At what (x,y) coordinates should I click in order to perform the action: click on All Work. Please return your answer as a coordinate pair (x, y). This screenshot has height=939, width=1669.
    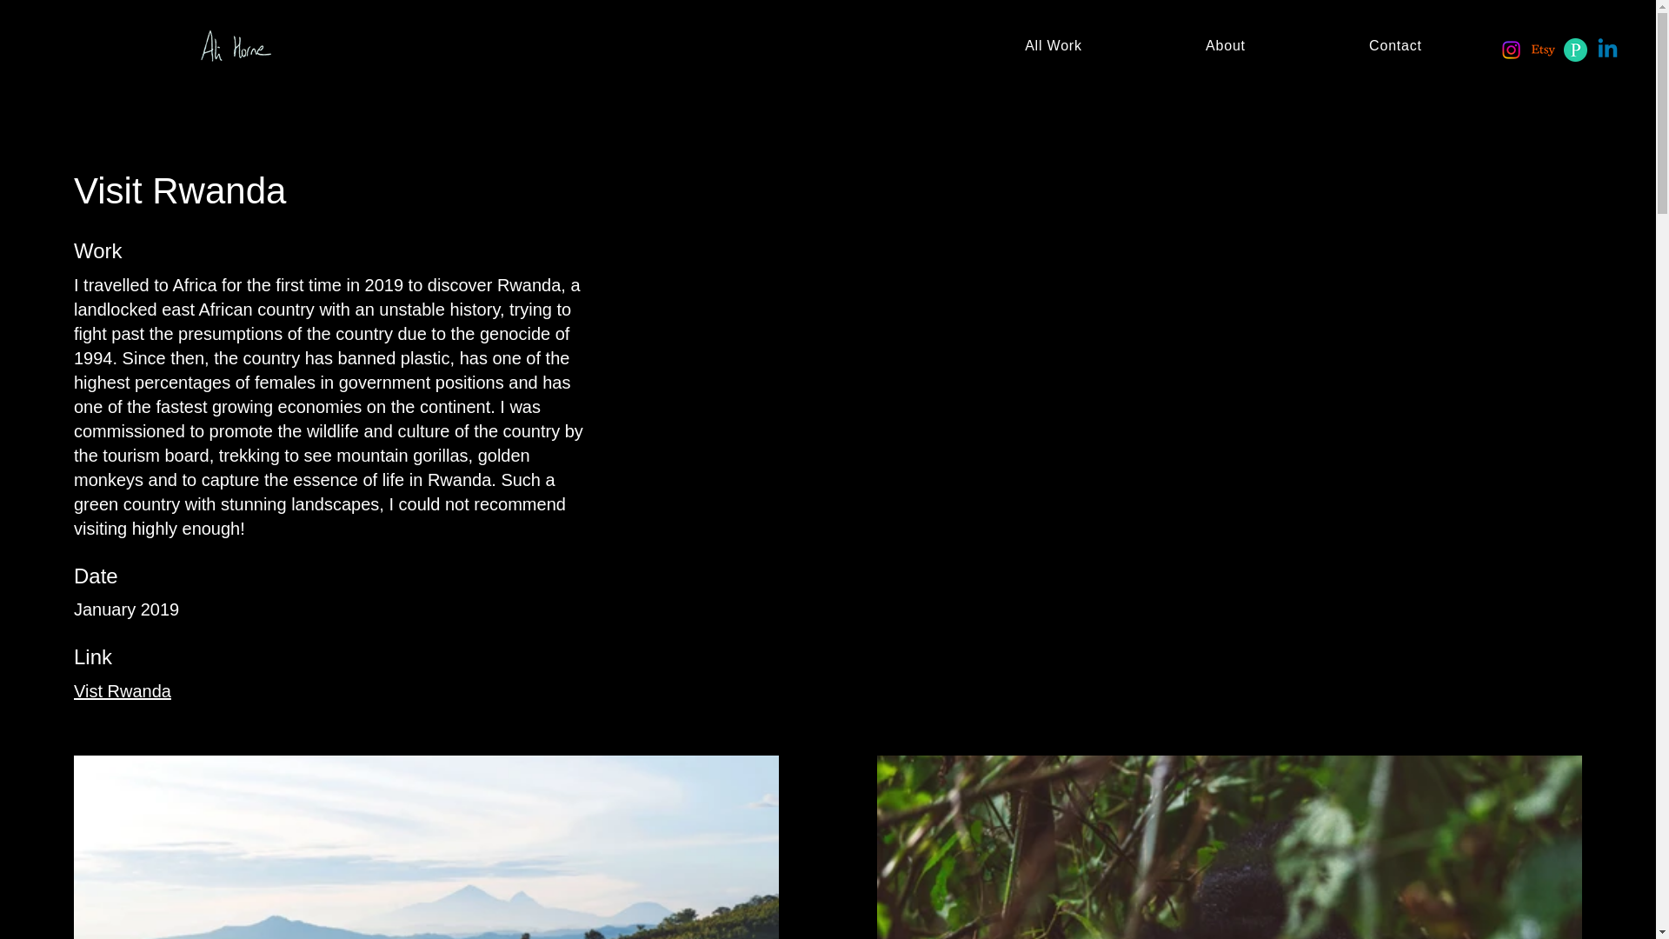
    Looking at the image, I should click on (1053, 45).